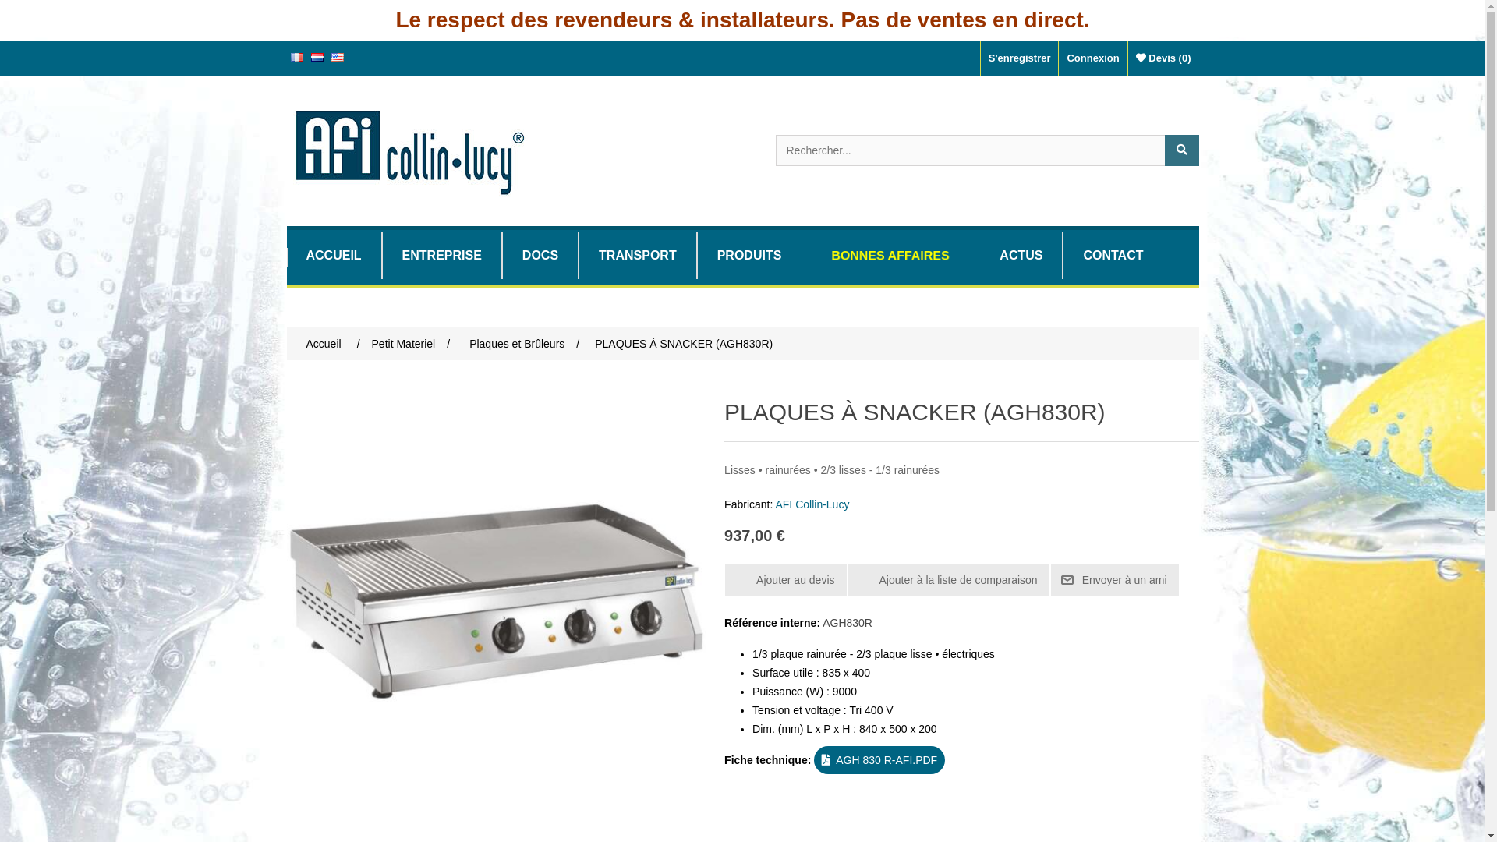  Describe the element at coordinates (334, 256) in the screenshot. I see `ACCUEIL` at that location.